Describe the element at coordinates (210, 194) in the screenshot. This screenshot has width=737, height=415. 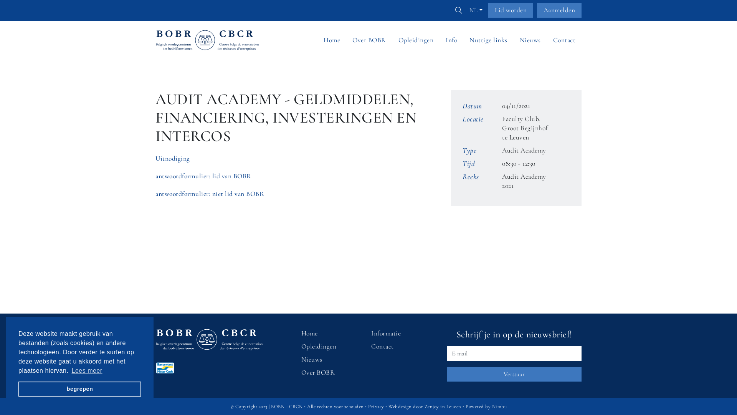
I see `antwoordformulier: niet lid van BOBR` at that location.